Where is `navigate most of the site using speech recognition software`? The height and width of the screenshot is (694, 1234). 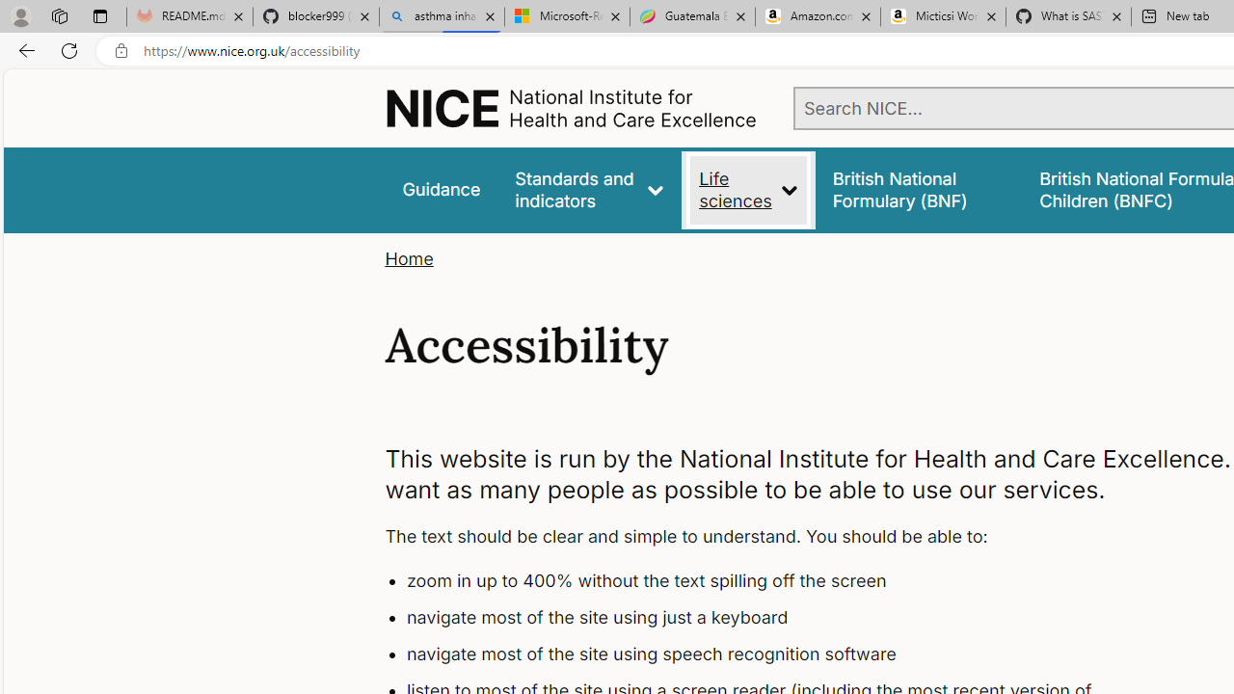 navigate most of the site using speech recognition software is located at coordinates (767, 654).